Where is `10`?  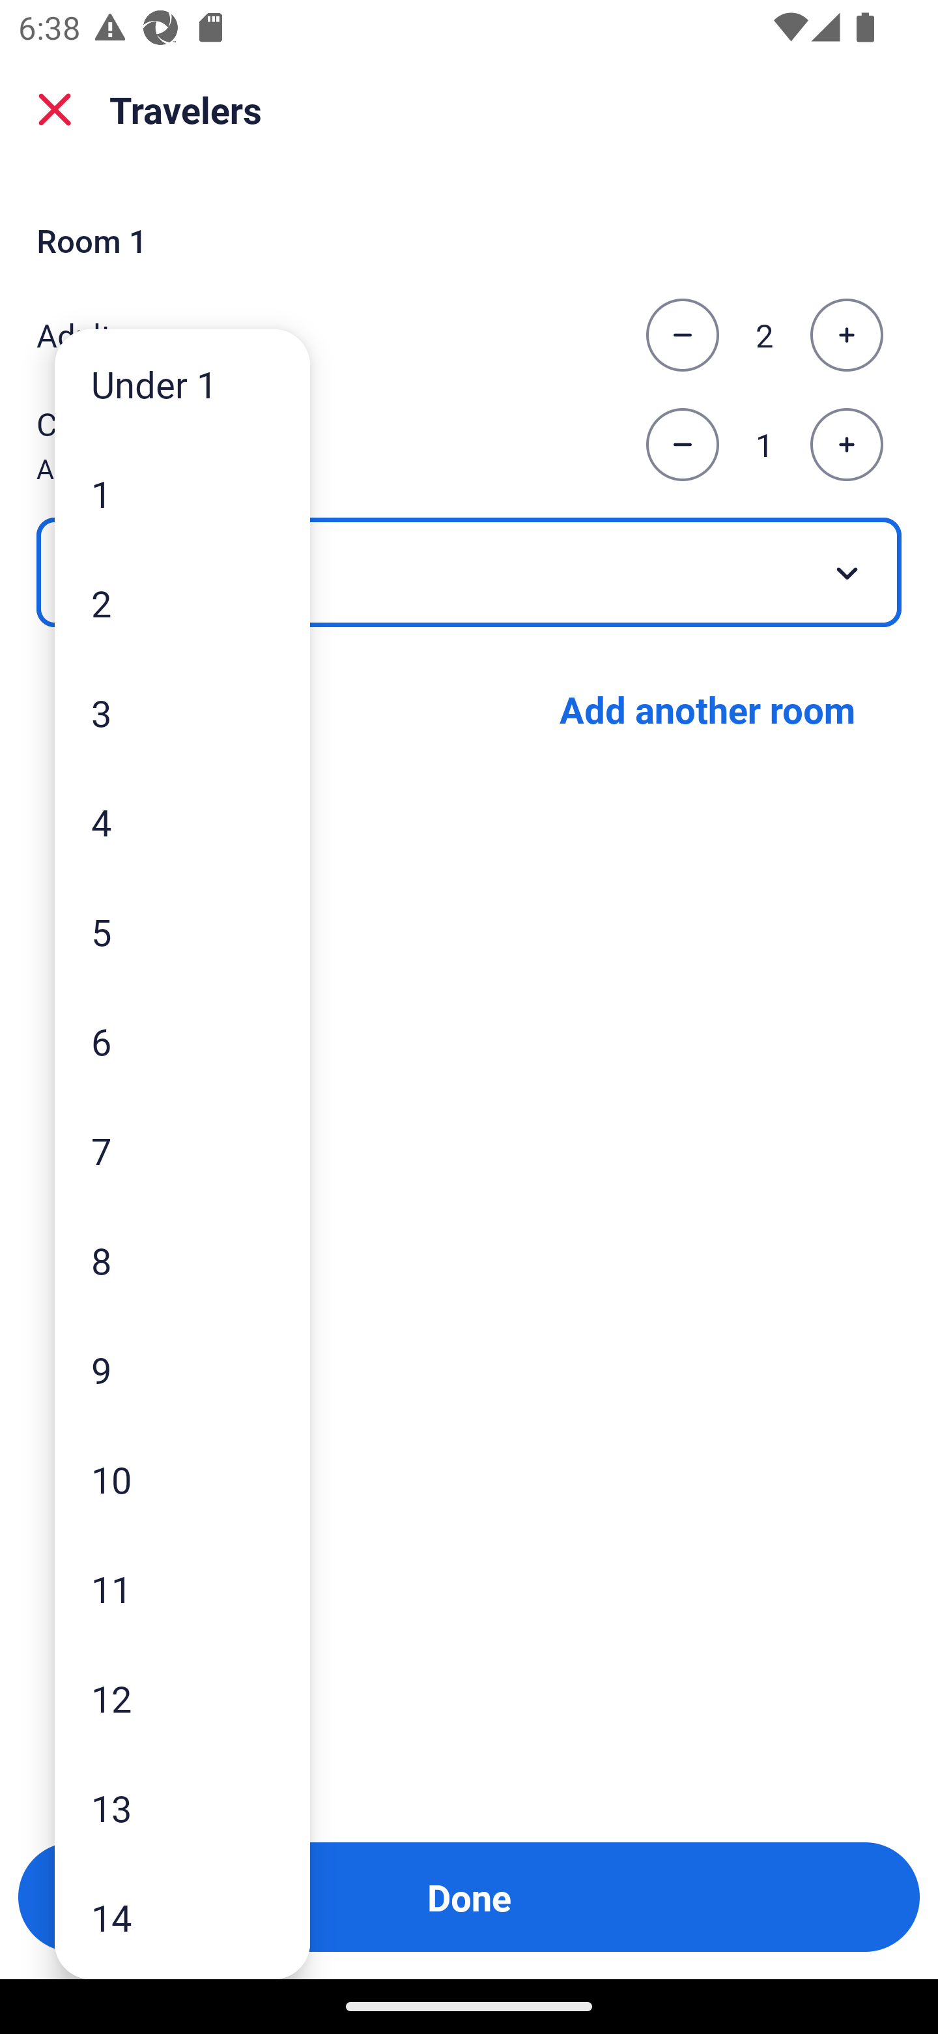 10 is located at coordinates (182, 1479).